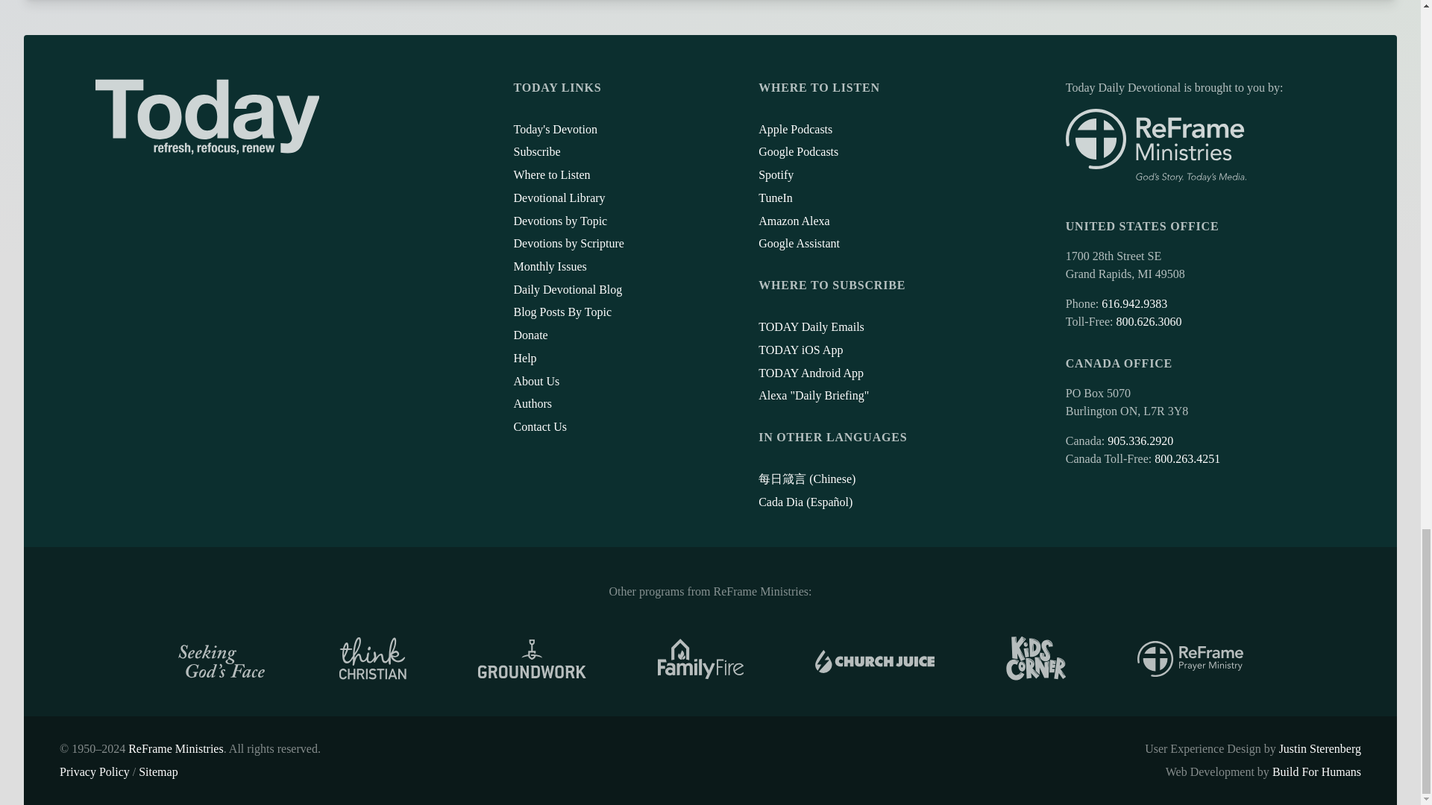  I want to click on Subscribe, so click(536, 151).